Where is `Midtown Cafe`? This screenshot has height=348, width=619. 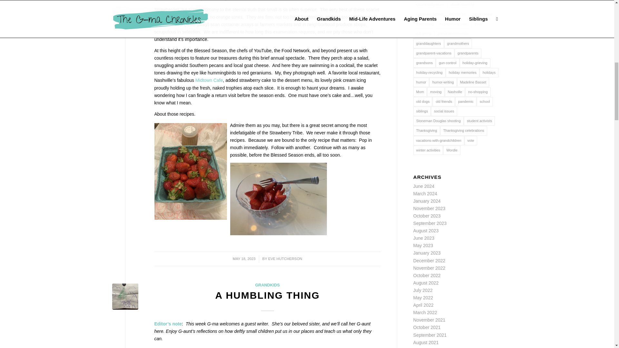 Midtown Cafe is located at coordinates (209, 80).